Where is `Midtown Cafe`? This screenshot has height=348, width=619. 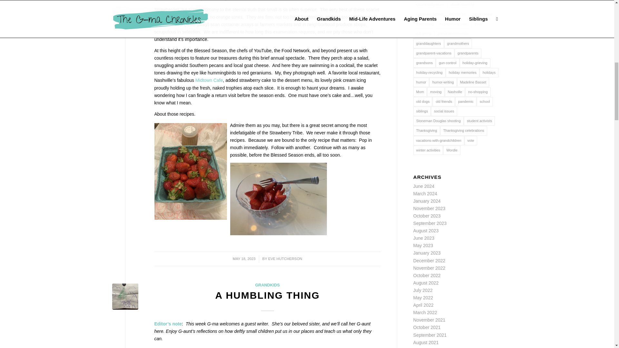 Midtown Cafe is located at coordinates (209, 80).